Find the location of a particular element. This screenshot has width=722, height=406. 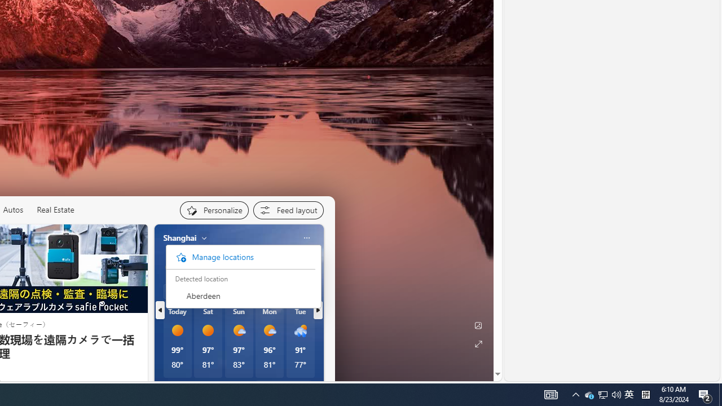

Class: interest-menu is located at coordinates (240, 295).